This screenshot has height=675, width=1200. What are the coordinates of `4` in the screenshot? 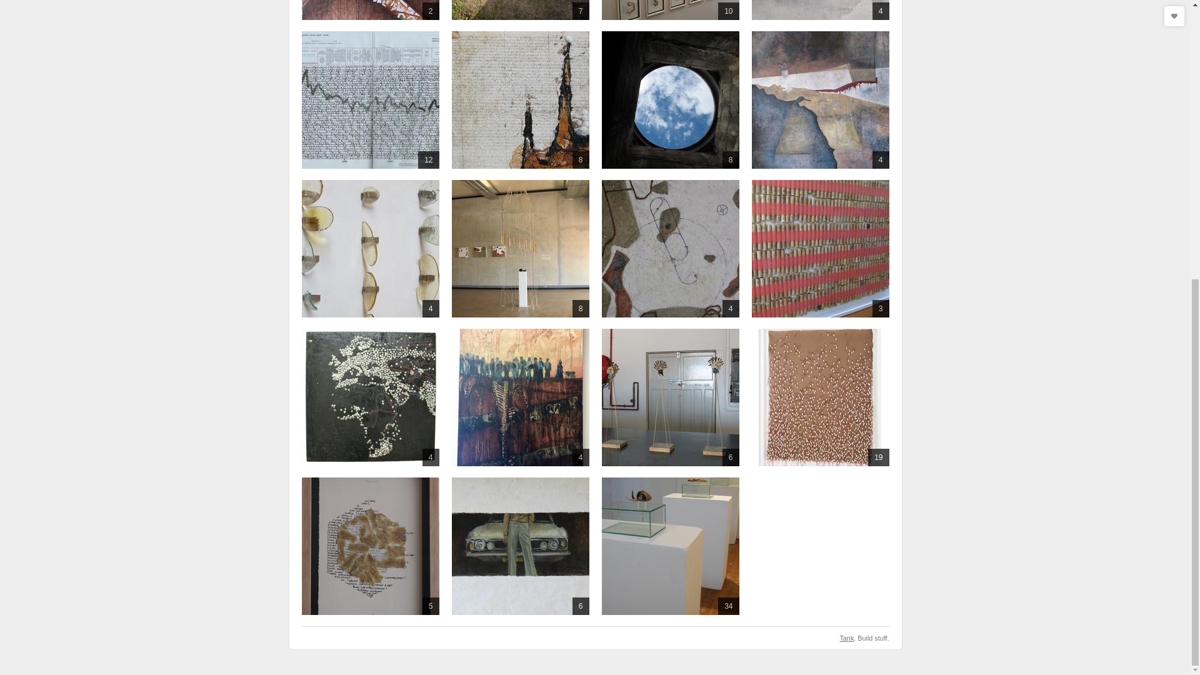 It's located at (370, 397).